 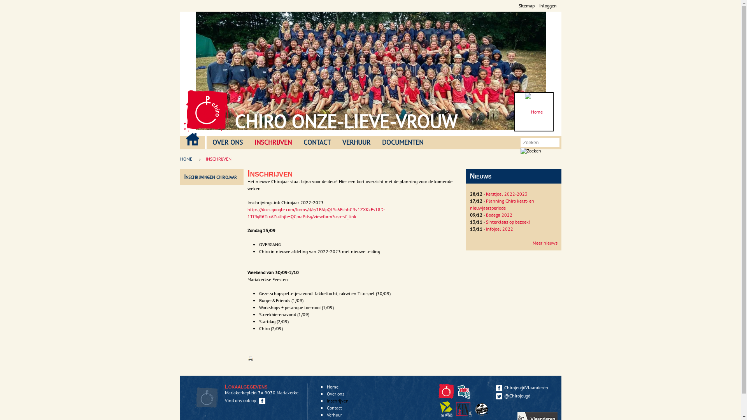 I want to click on Chirohuizen, so click(x=464, y=391).